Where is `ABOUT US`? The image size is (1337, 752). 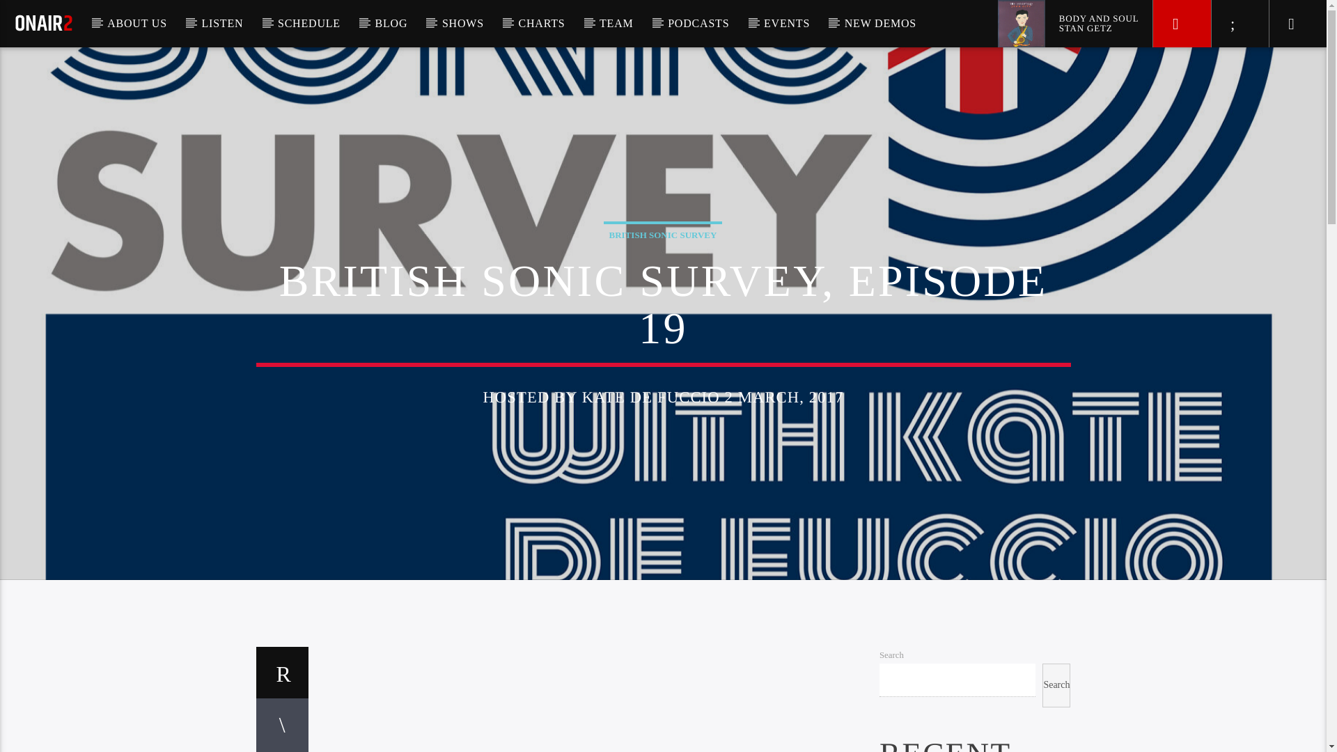 ABOUT US is located at coordinates (136, 24).